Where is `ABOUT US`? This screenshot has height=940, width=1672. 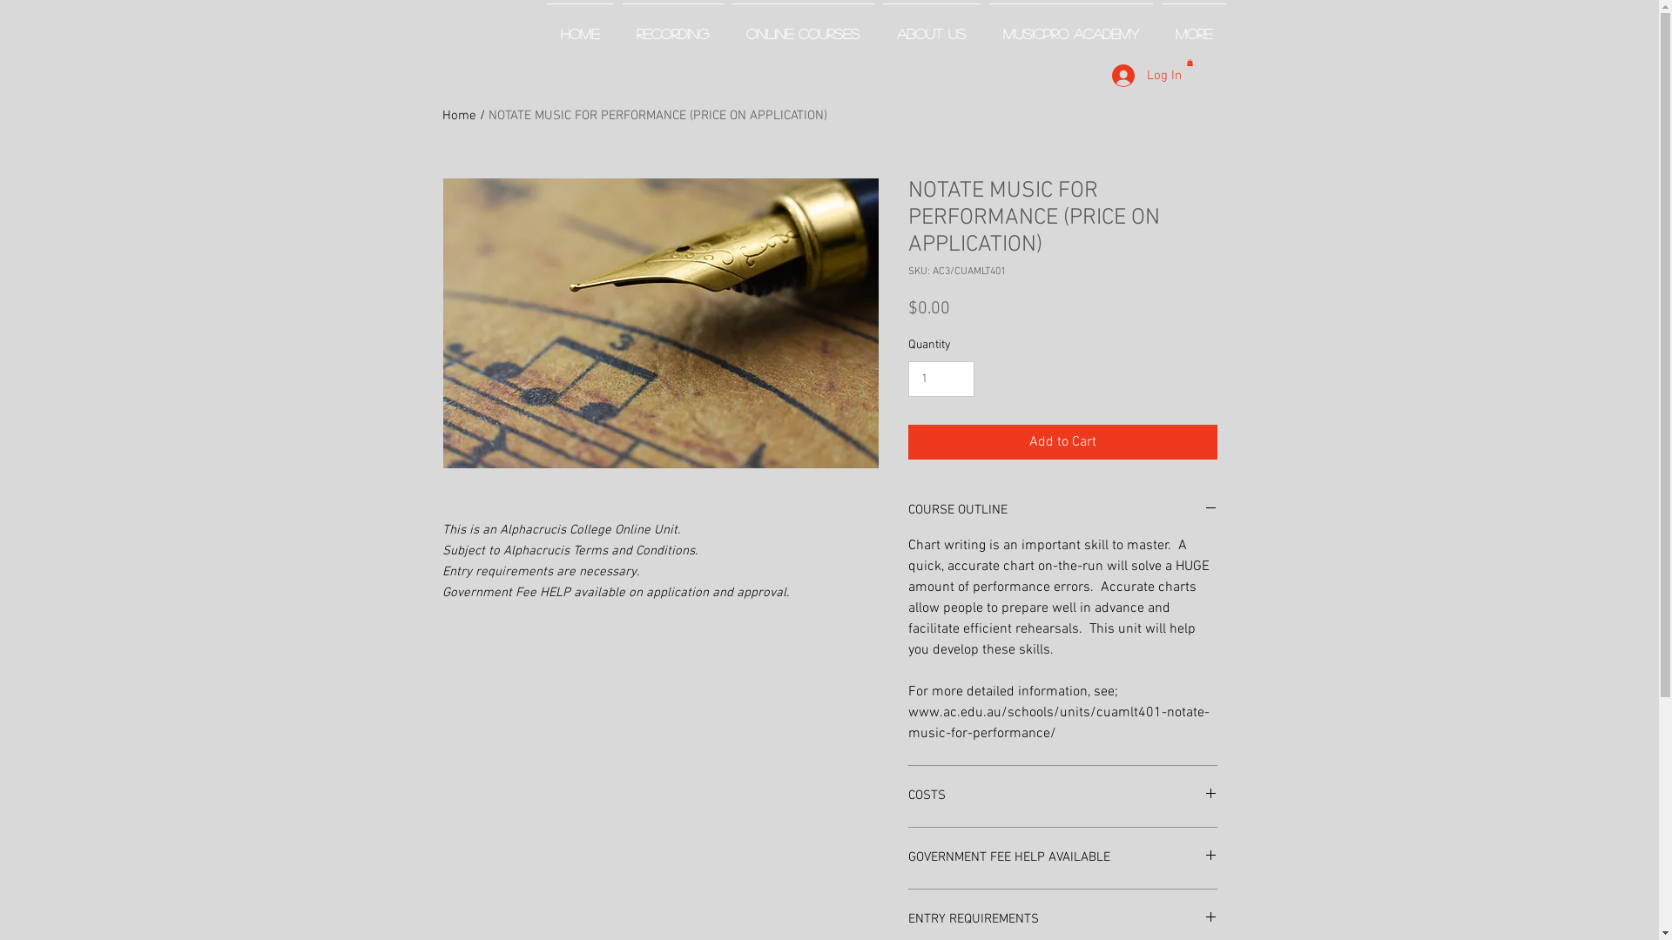
ABOUT US is located at coordinates (931, 26).